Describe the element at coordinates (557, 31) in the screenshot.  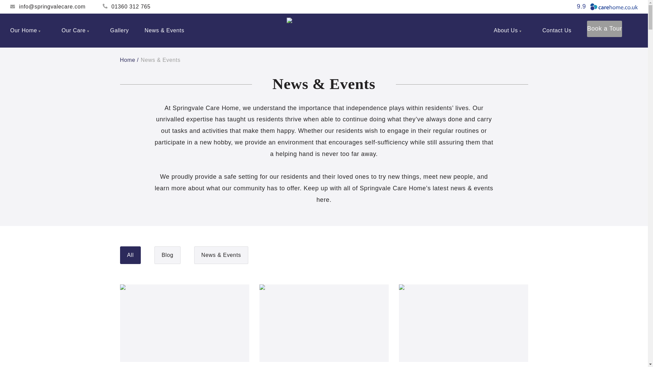
I see `Contact Us` at that location.